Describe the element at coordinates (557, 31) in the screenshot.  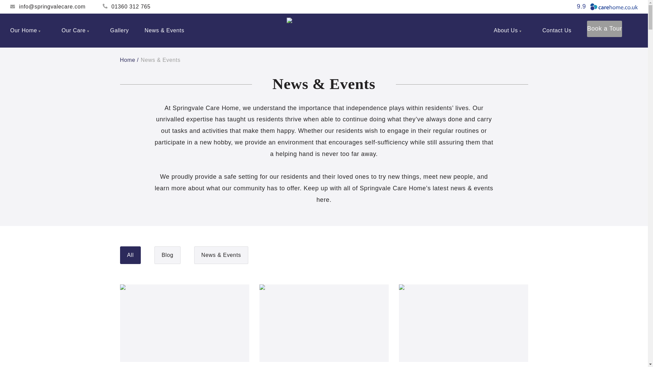
I see `Contact Us` at that location.